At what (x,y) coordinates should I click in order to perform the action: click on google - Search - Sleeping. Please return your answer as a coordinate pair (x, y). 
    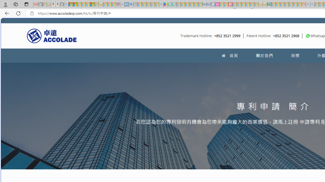
    Looking at the image, I should click on (161, 5).